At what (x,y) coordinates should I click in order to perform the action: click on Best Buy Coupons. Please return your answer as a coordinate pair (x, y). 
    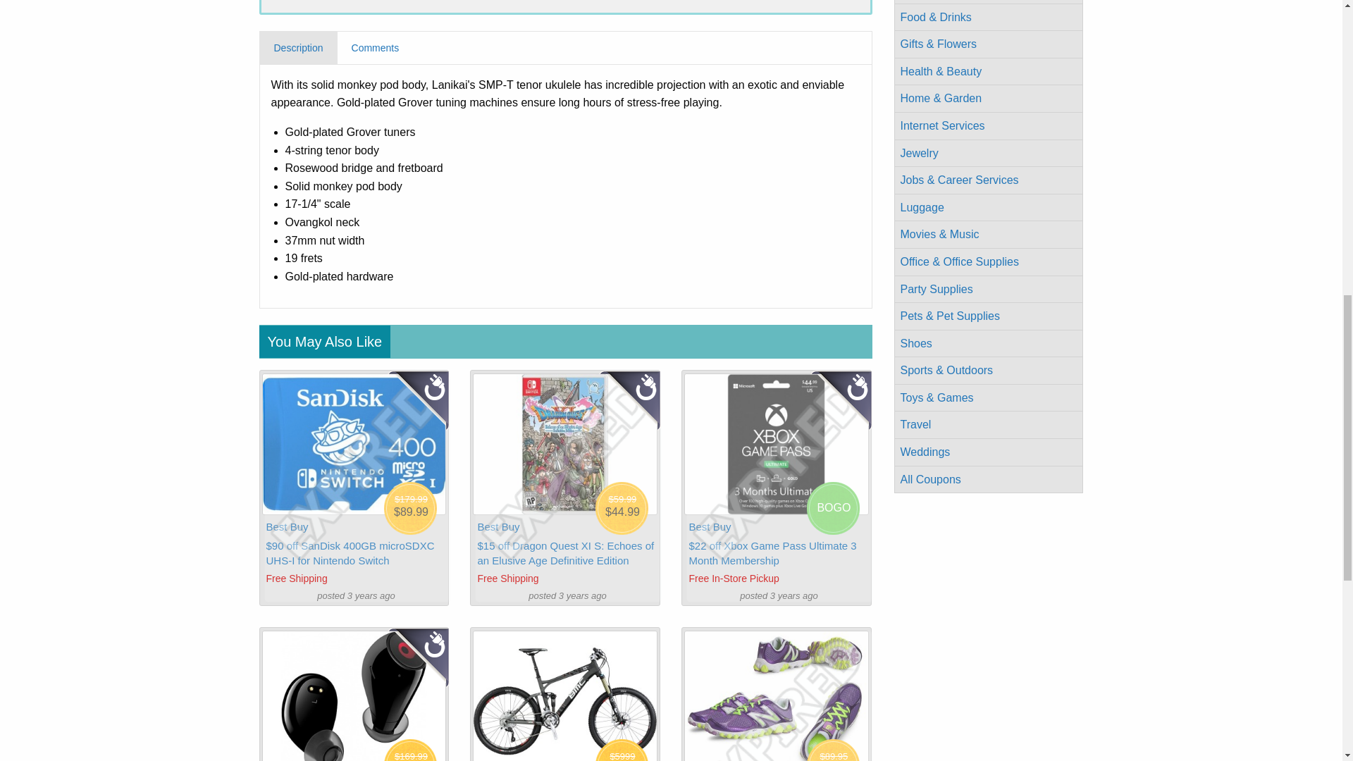
    Looking at the image, I should click on (709, 526).